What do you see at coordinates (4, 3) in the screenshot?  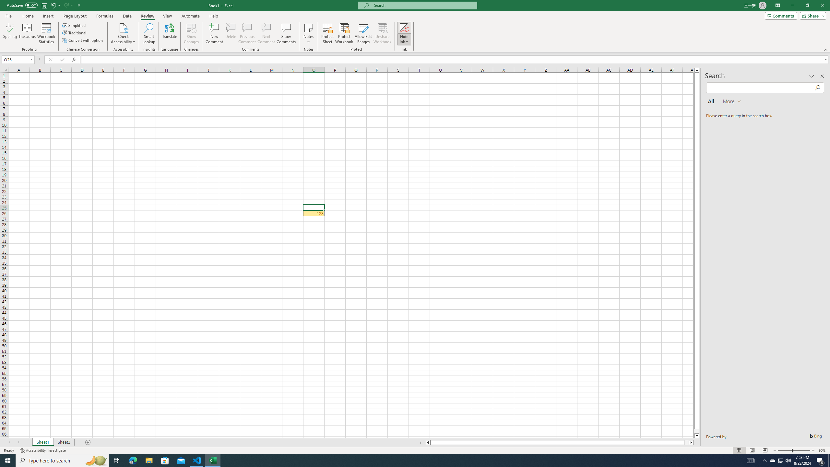 I see `System` at bounding box center [4, 3].